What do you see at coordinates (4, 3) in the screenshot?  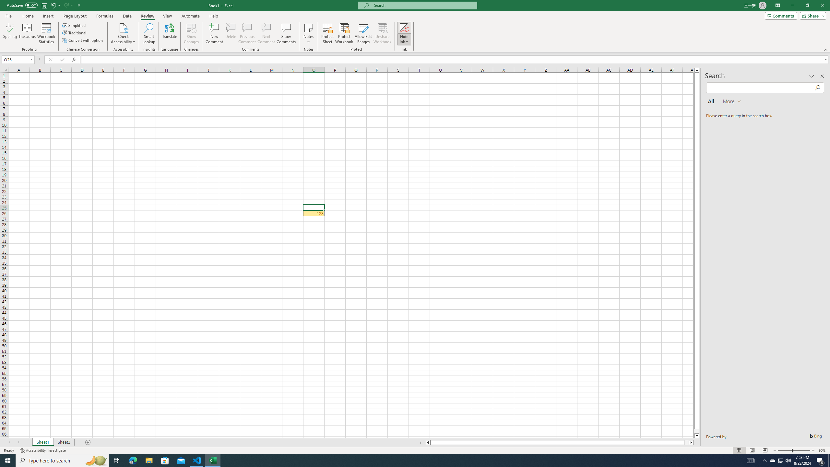 I see `System` at bounding box center [4, 3].